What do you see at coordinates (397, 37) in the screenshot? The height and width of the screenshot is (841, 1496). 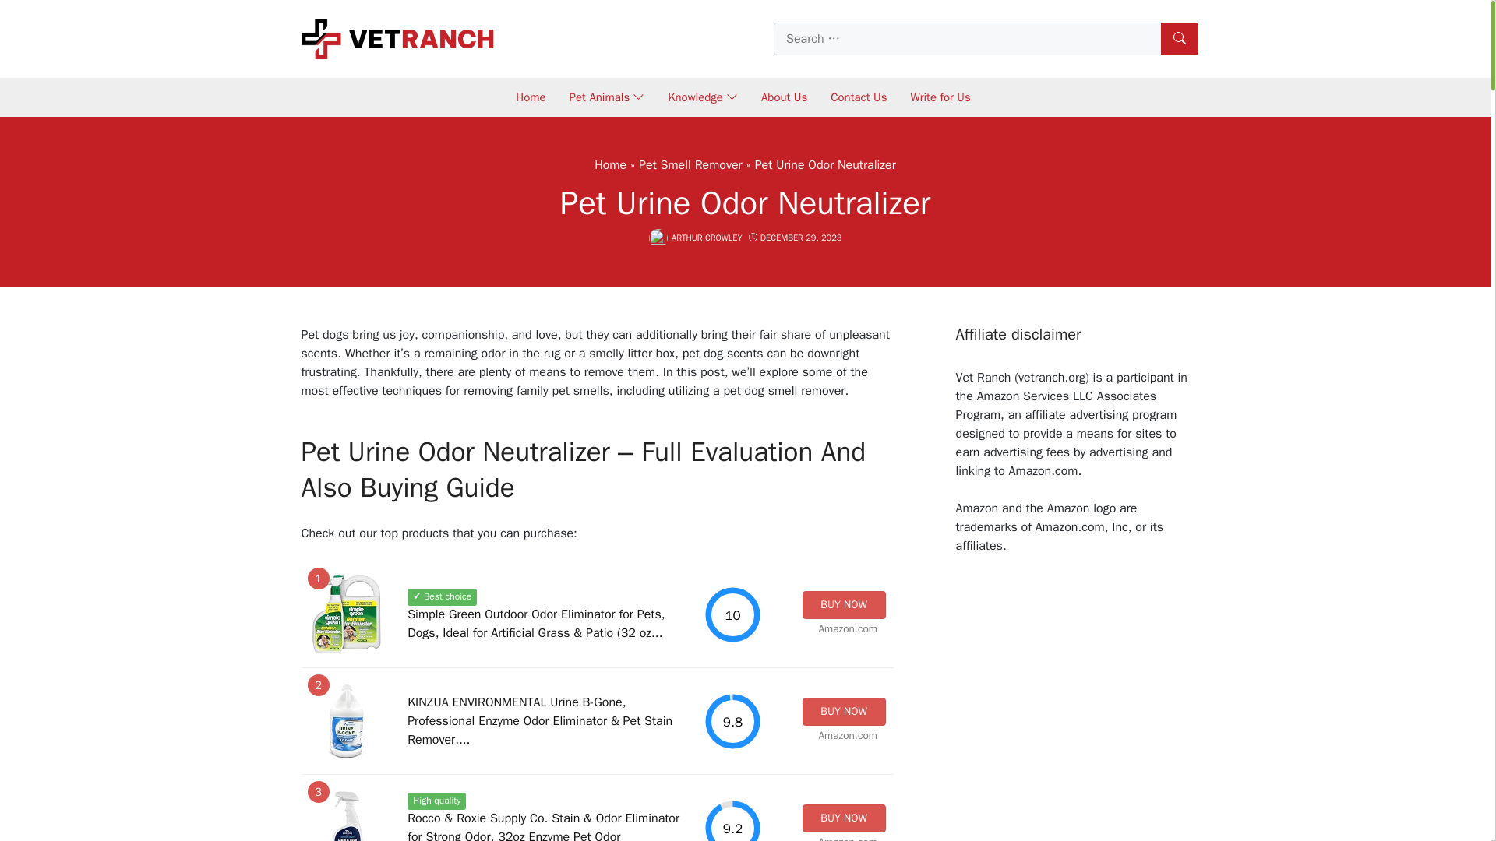 I see `Vet Ranch` at bounding box center [397, 37].